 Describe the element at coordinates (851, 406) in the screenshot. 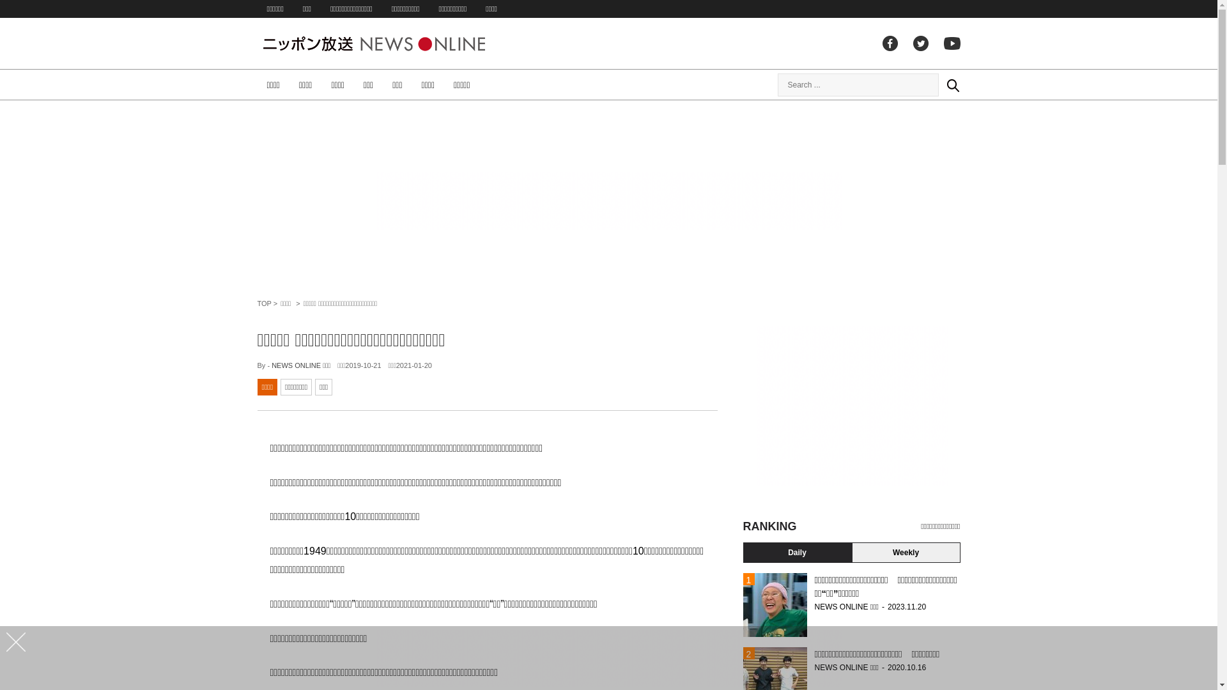

I see `3rd party ad content` at that location.